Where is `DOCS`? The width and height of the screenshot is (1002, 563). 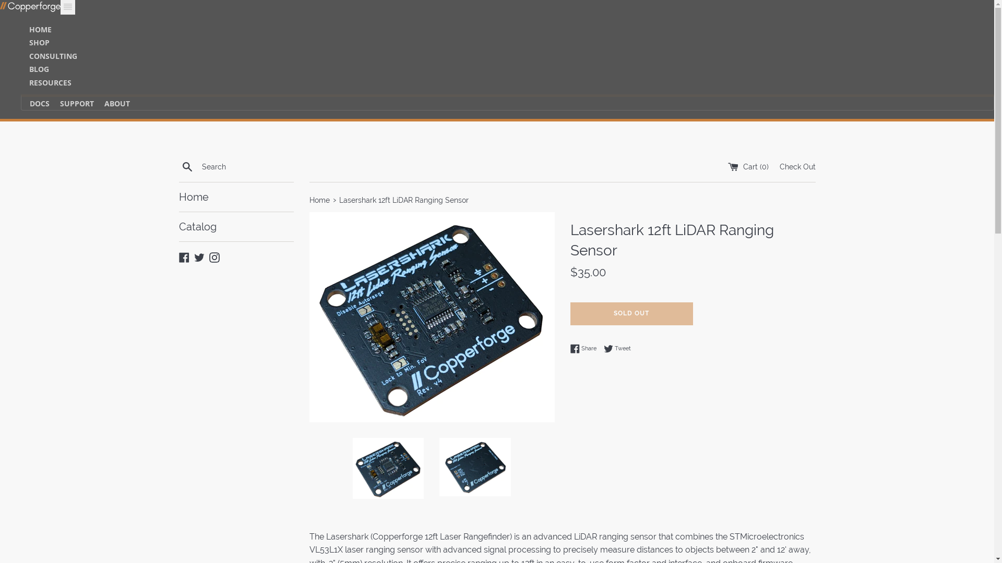 DOCS is located at coordinates (35, 103).